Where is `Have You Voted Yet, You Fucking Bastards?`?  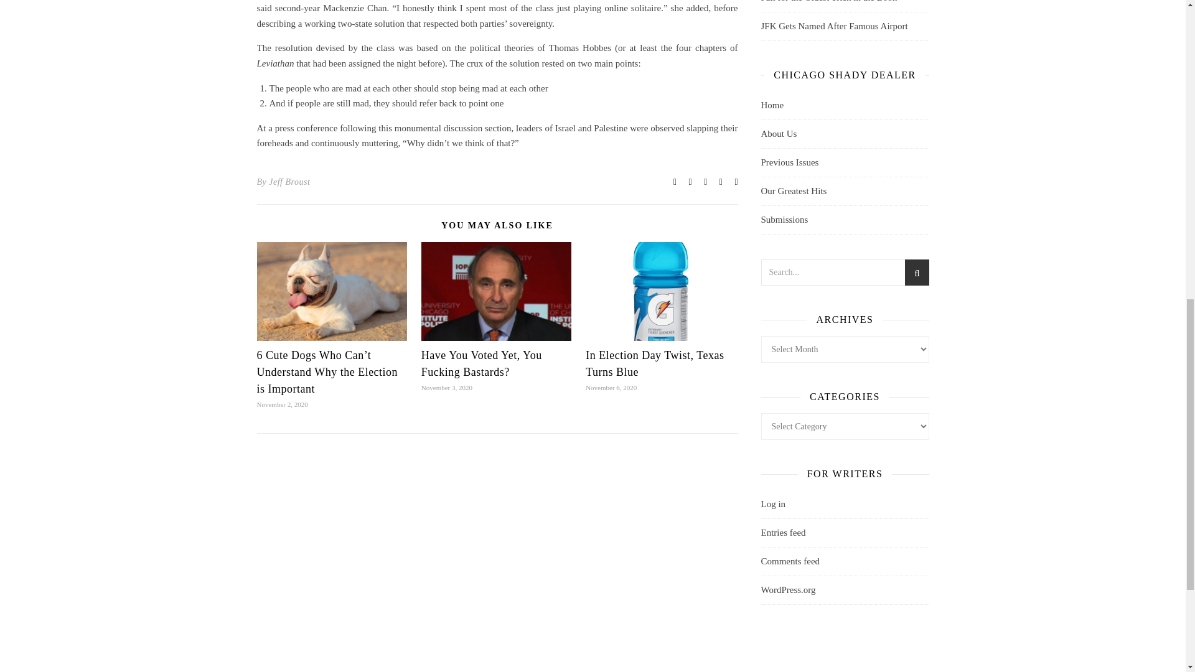
Have You Voted Yet, You Fucking Bastards? is located at coordinates (482, 363).